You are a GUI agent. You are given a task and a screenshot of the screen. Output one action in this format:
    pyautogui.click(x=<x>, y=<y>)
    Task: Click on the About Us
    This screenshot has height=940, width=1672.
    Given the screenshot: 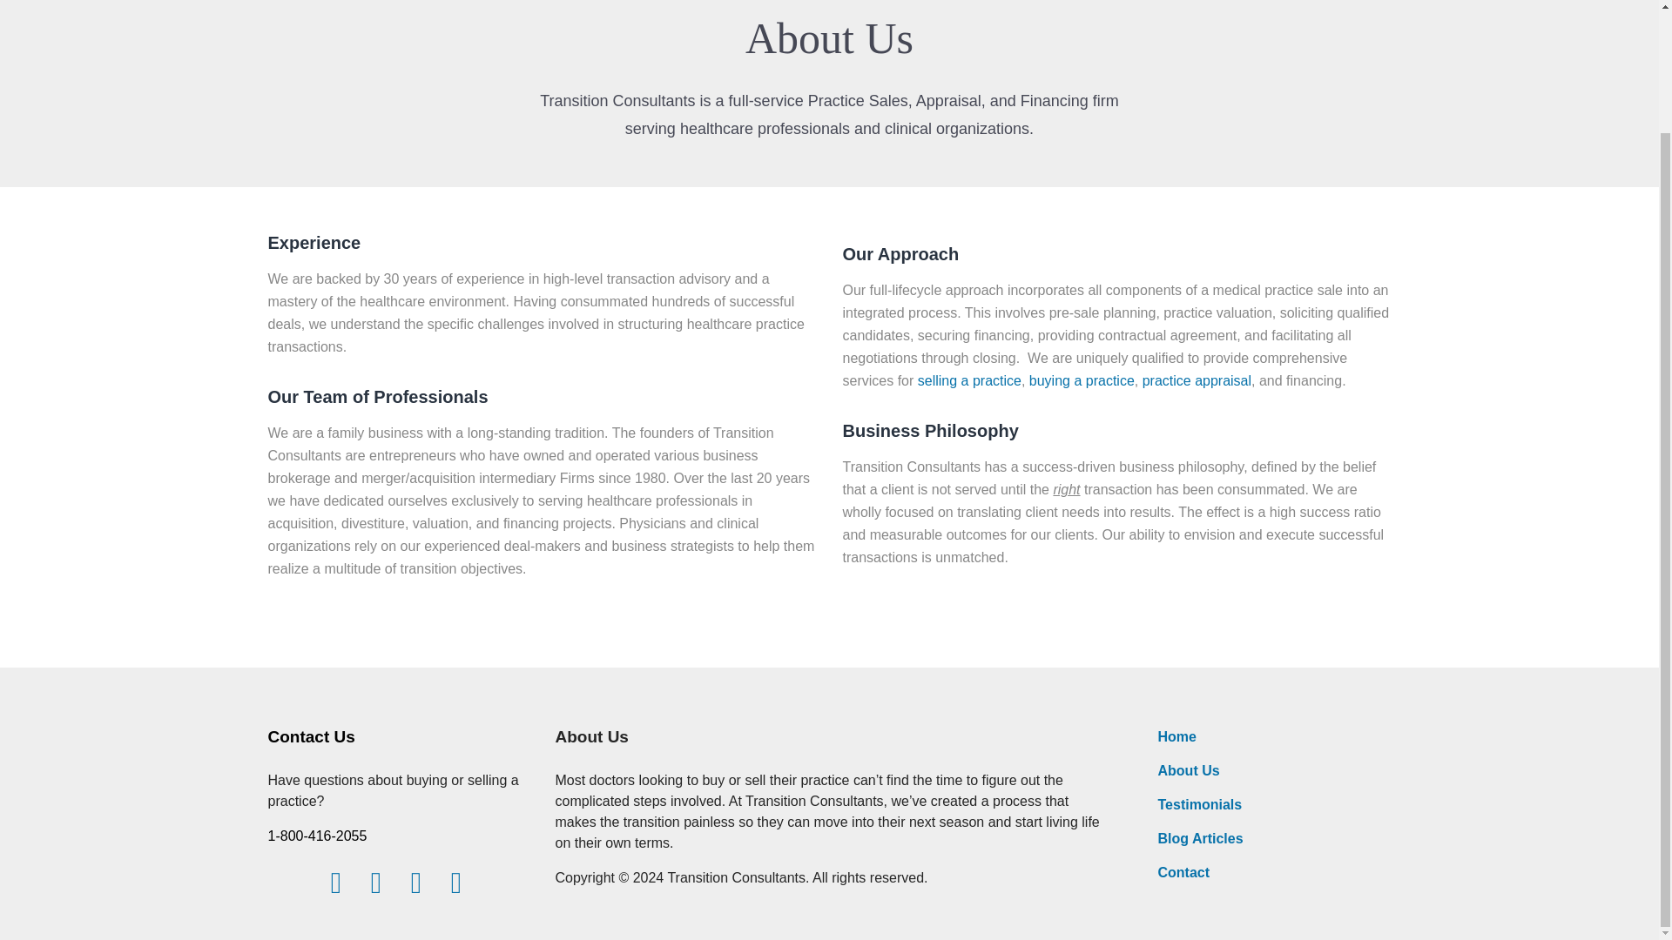 What is the action you would take?
    pyautogui.click(x=1190, y=770)
    